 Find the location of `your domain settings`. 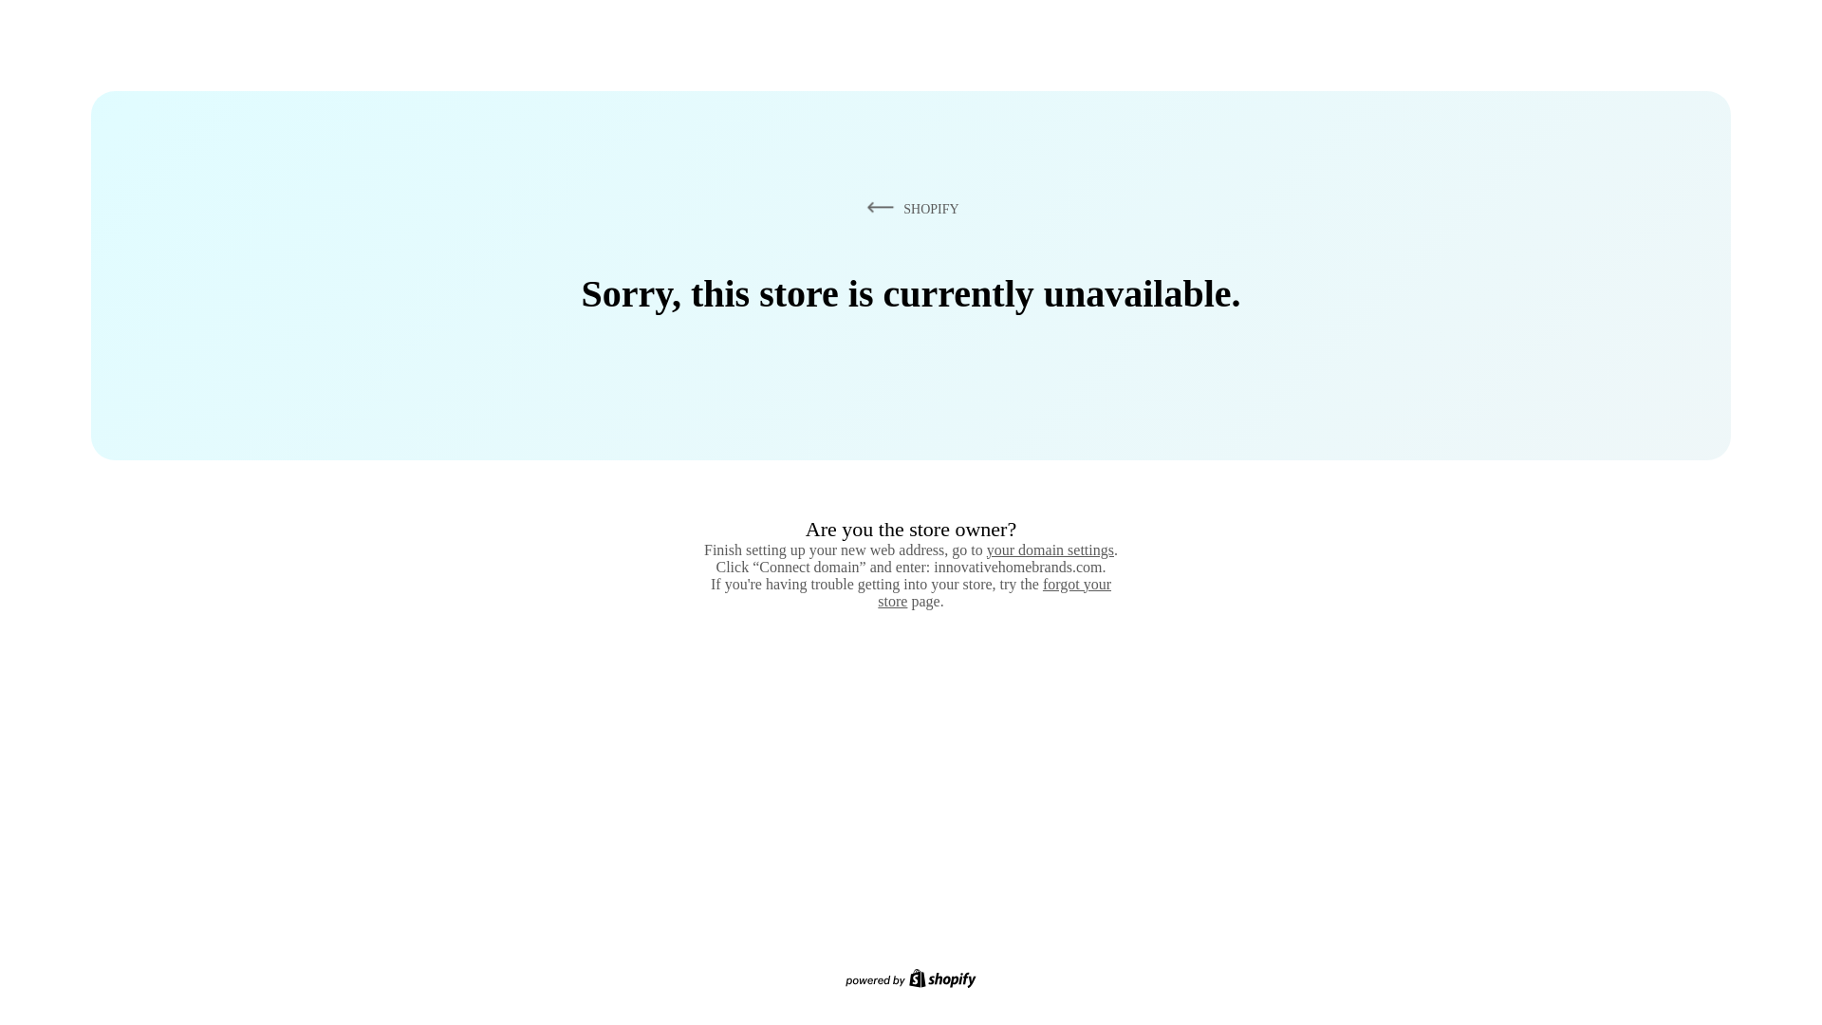

your domain settings is located at coordinates (1050, 550).